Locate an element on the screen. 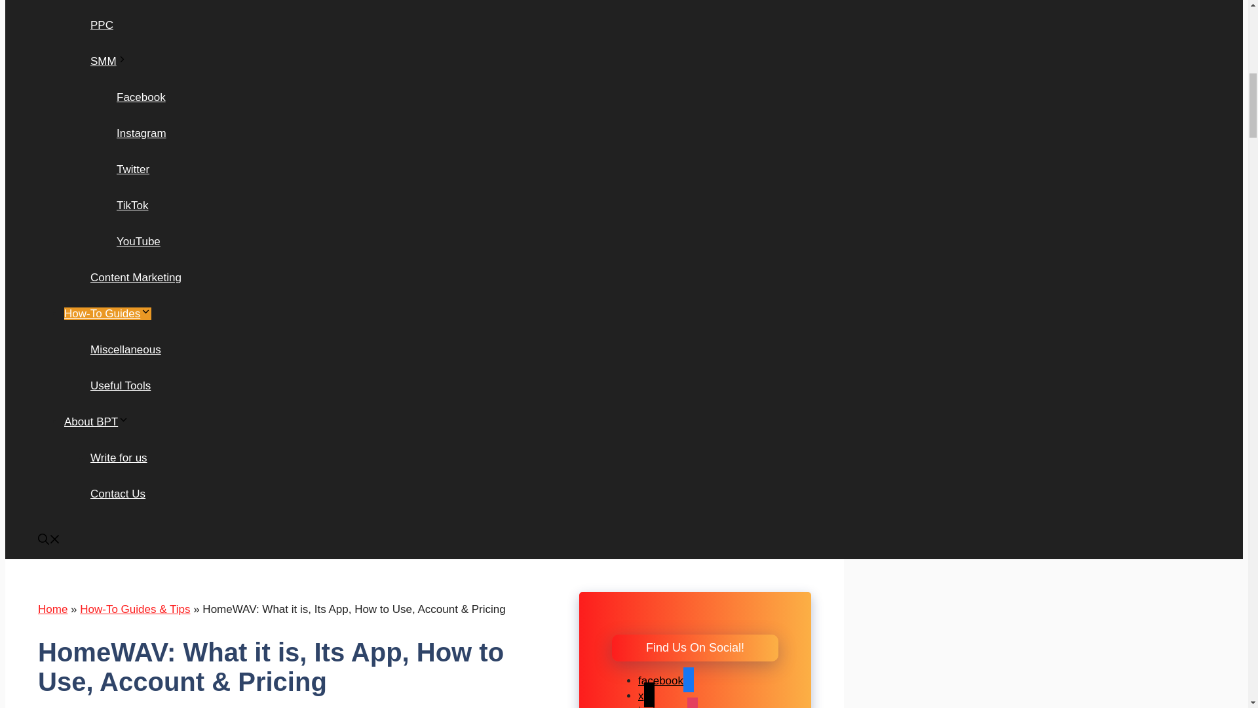  PPC is located at coordinates (102, 25).